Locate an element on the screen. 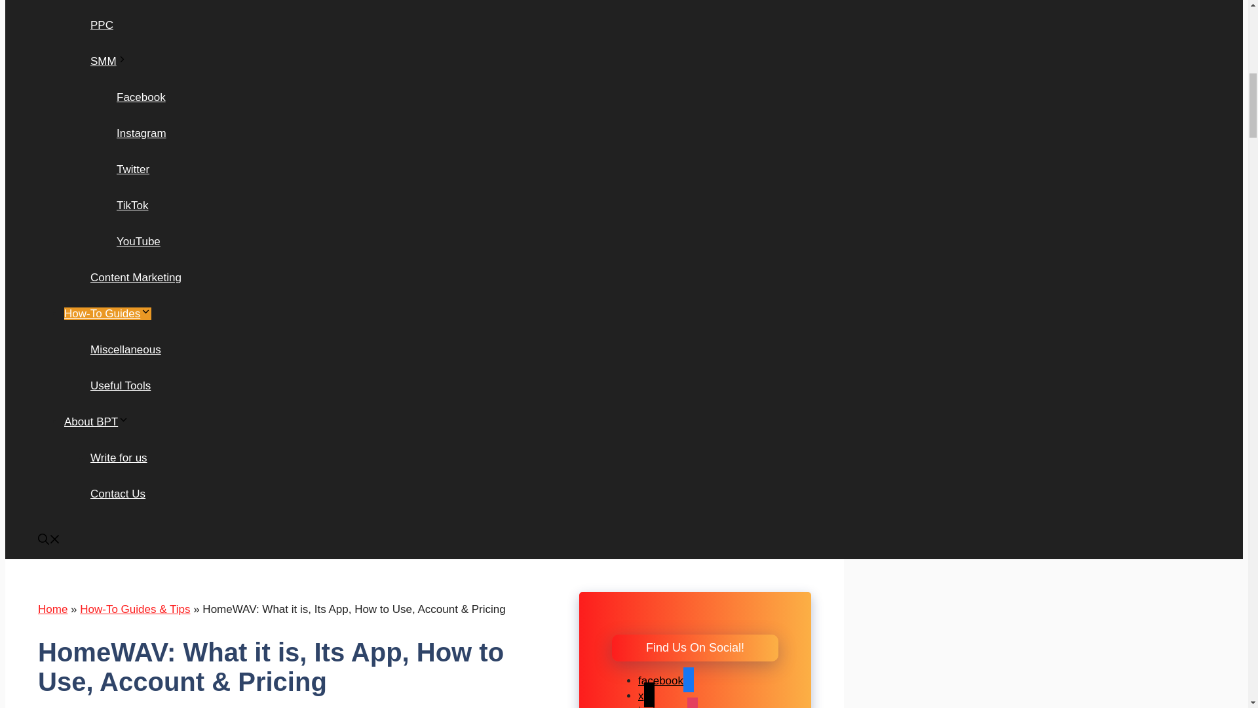  PPC is located at coordinates (102, 25).